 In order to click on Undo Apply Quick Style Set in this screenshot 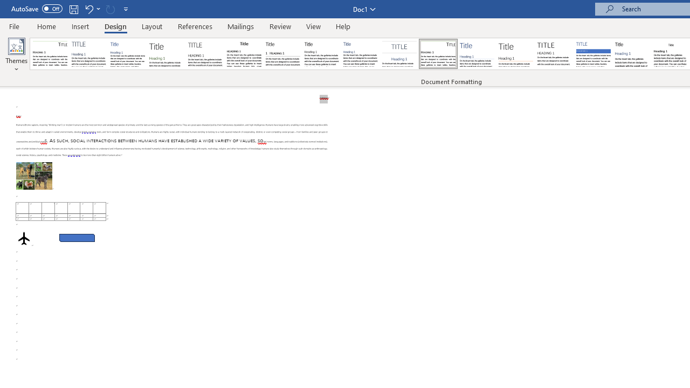, I will do `click(88, 9)`.